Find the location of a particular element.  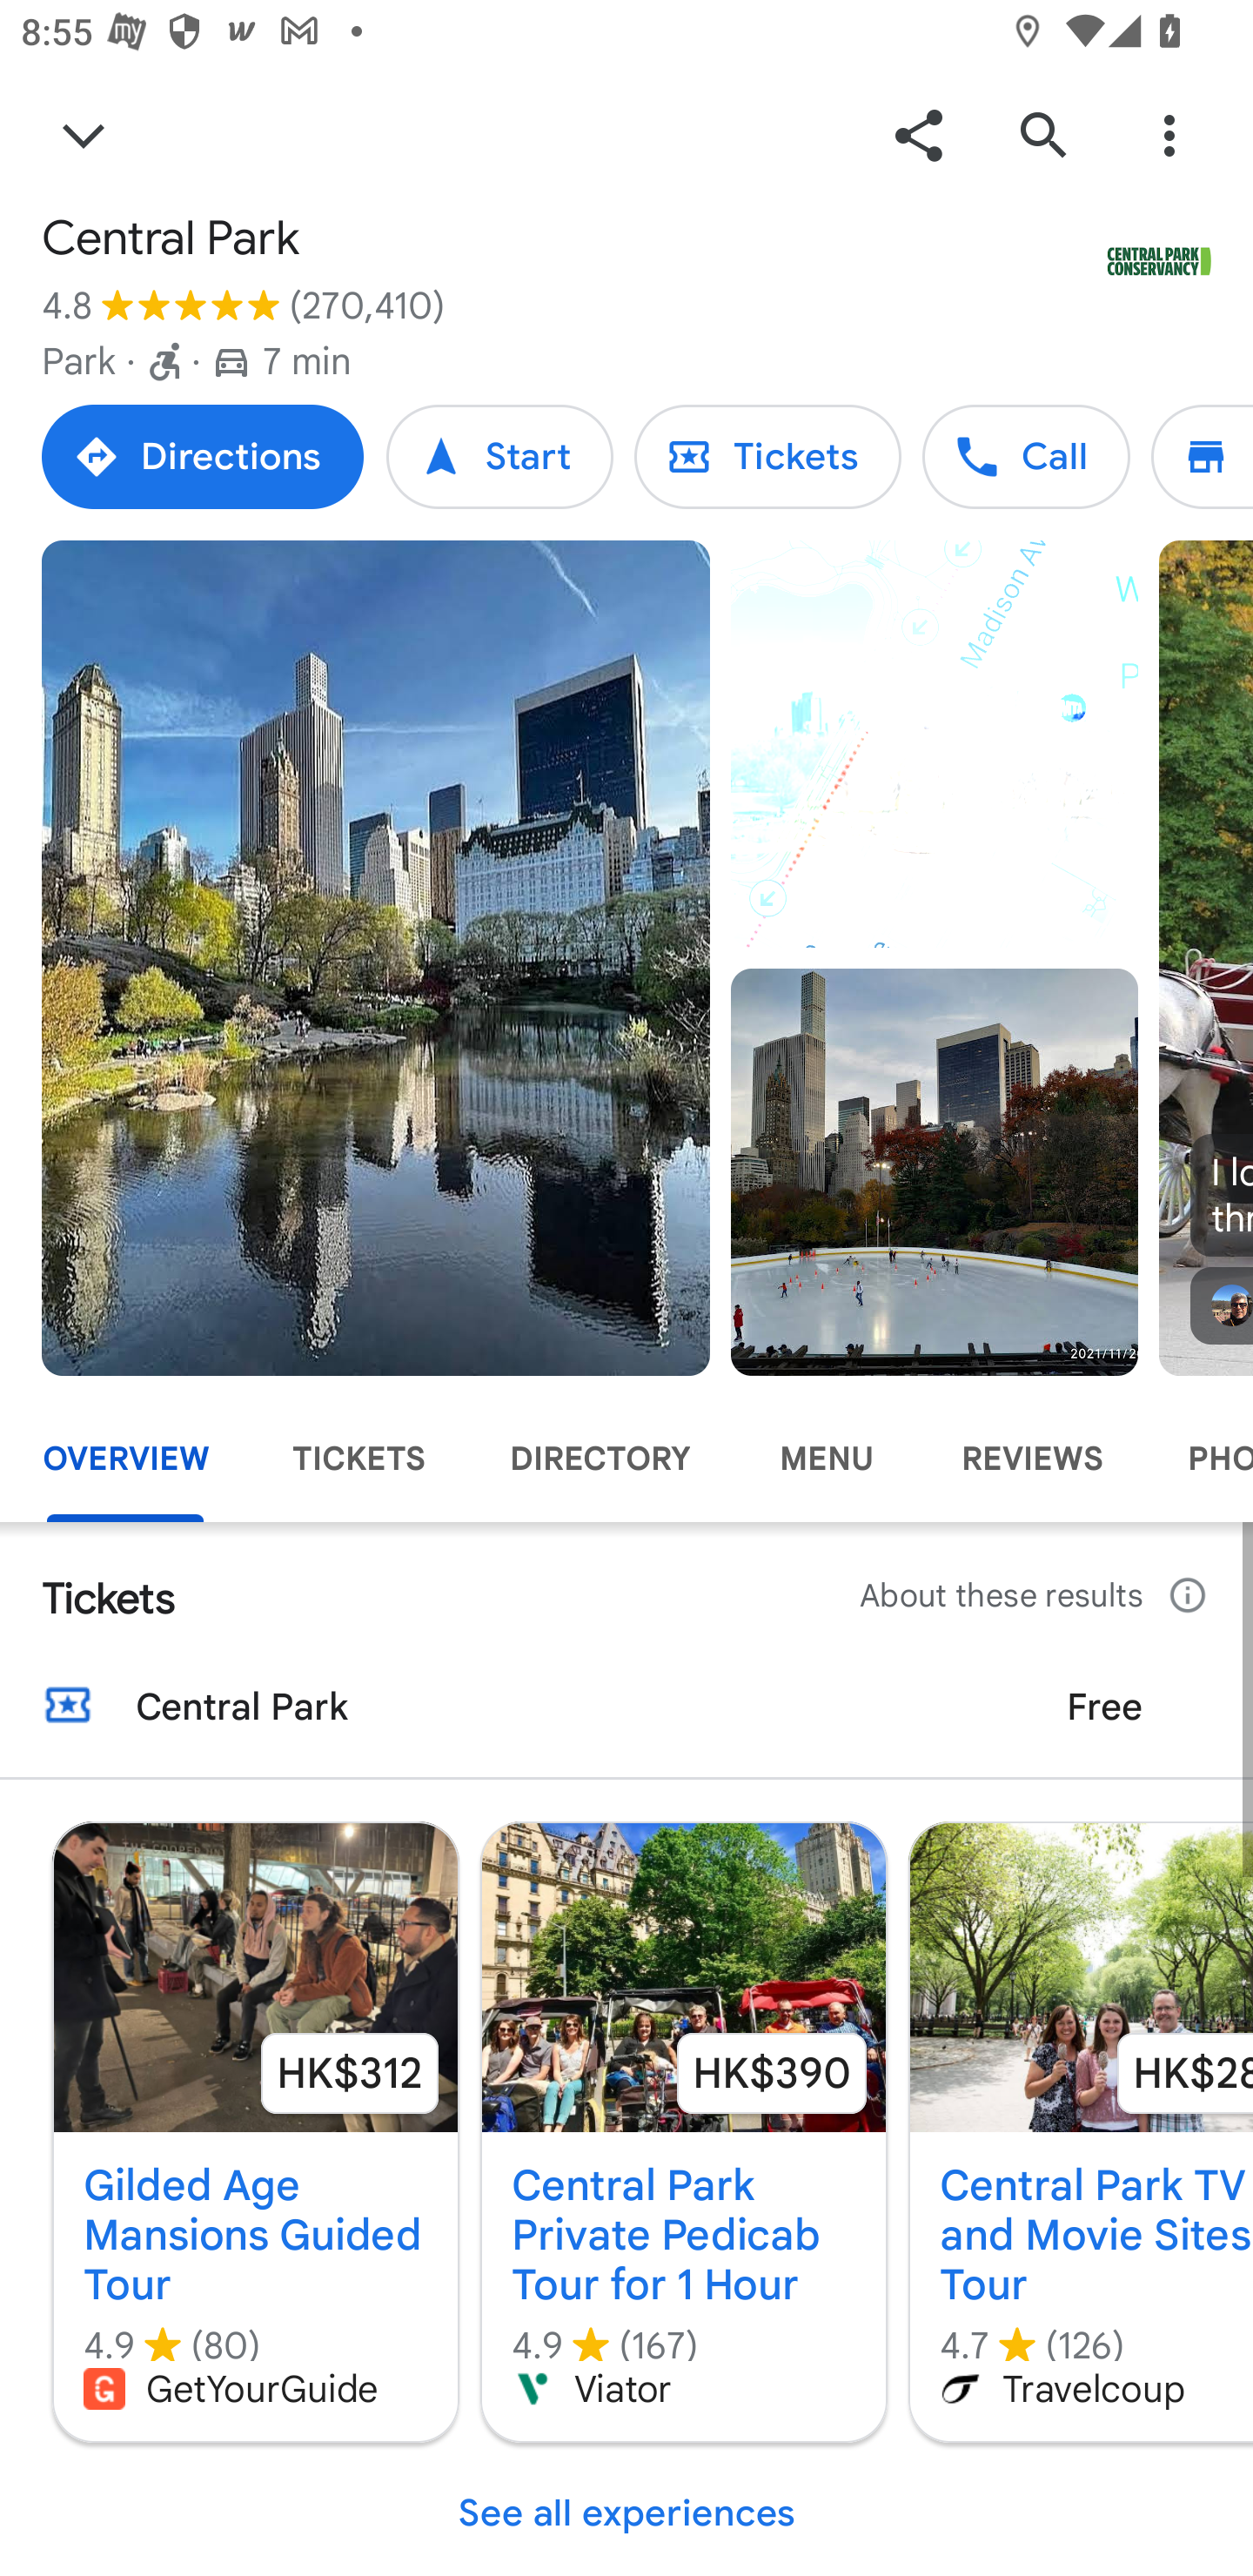

About these results is located at coordinates (1035, 1596).